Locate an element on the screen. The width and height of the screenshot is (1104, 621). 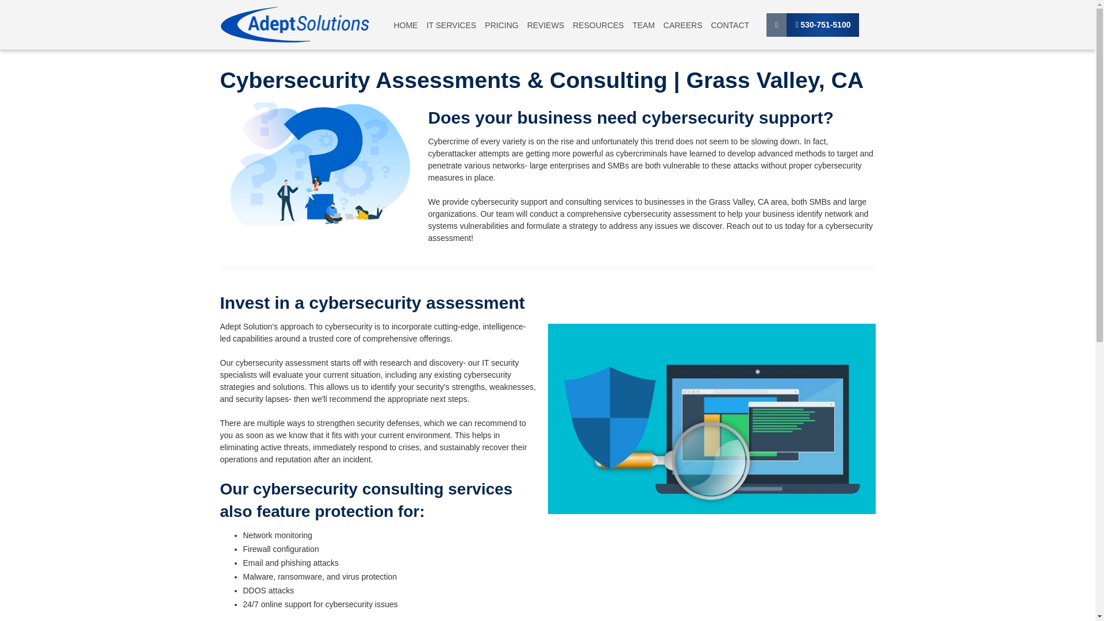
CAREERS is located at coordinates (683, 25).